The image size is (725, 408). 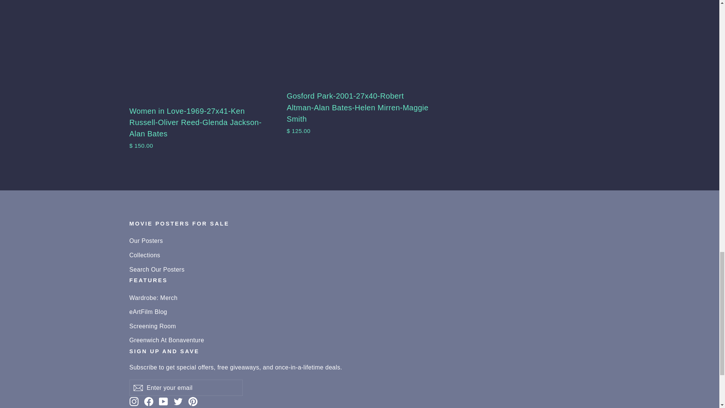 What do you see at coordinates (163, 400) in the screenshot?
I see `eArtFilm.com on YouTube` at bounding box center [163, 400].